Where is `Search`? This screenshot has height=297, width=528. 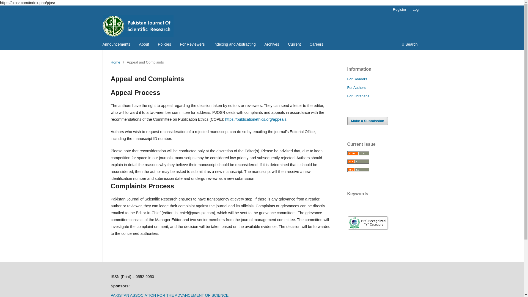
Search is located at coordinates (410, 45).